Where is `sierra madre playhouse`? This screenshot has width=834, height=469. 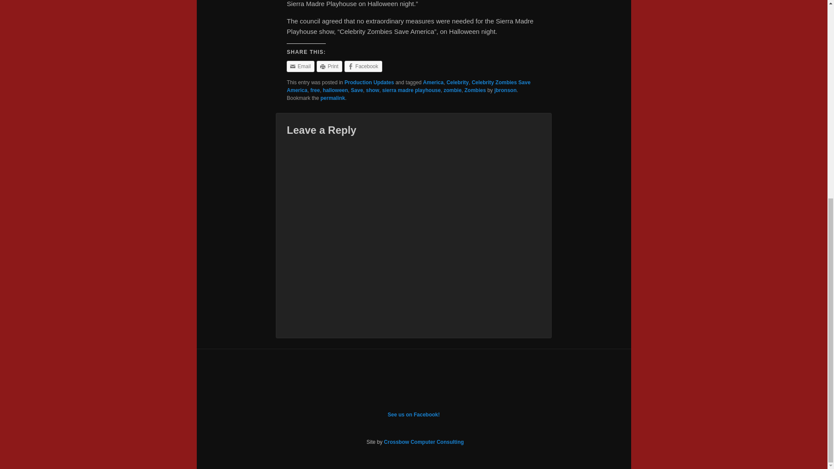
sierra madre playhouse is located at coordinates (411, 90).